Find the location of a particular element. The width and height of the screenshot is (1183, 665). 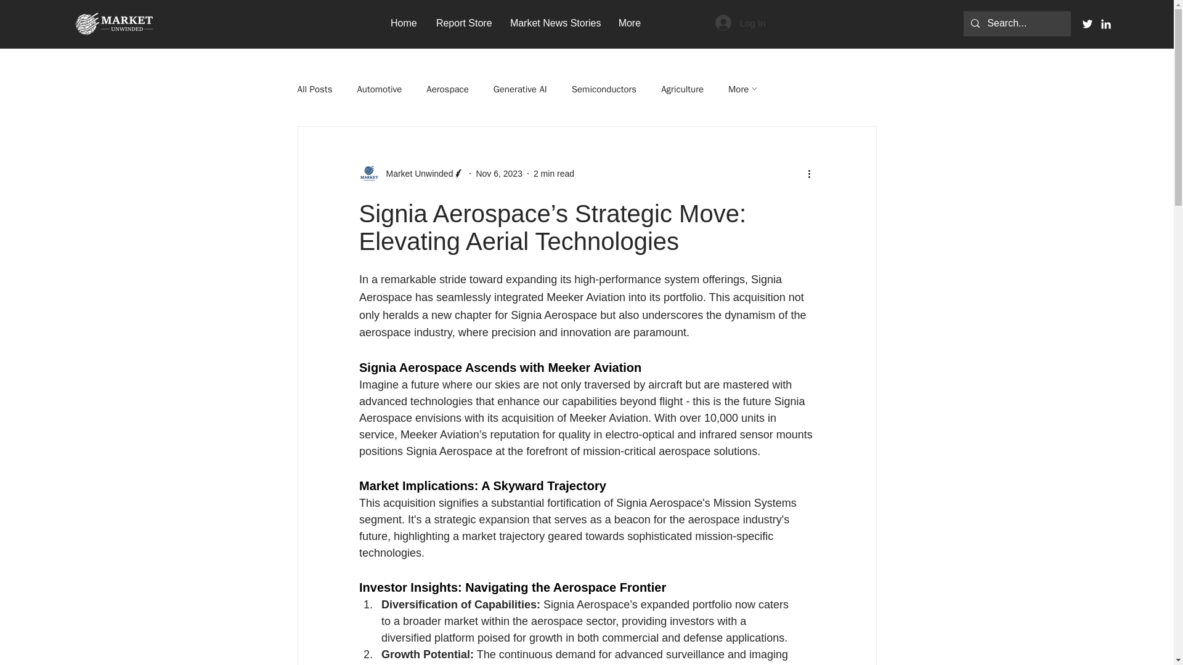

Aerospace is located at coordinates (447, 90).